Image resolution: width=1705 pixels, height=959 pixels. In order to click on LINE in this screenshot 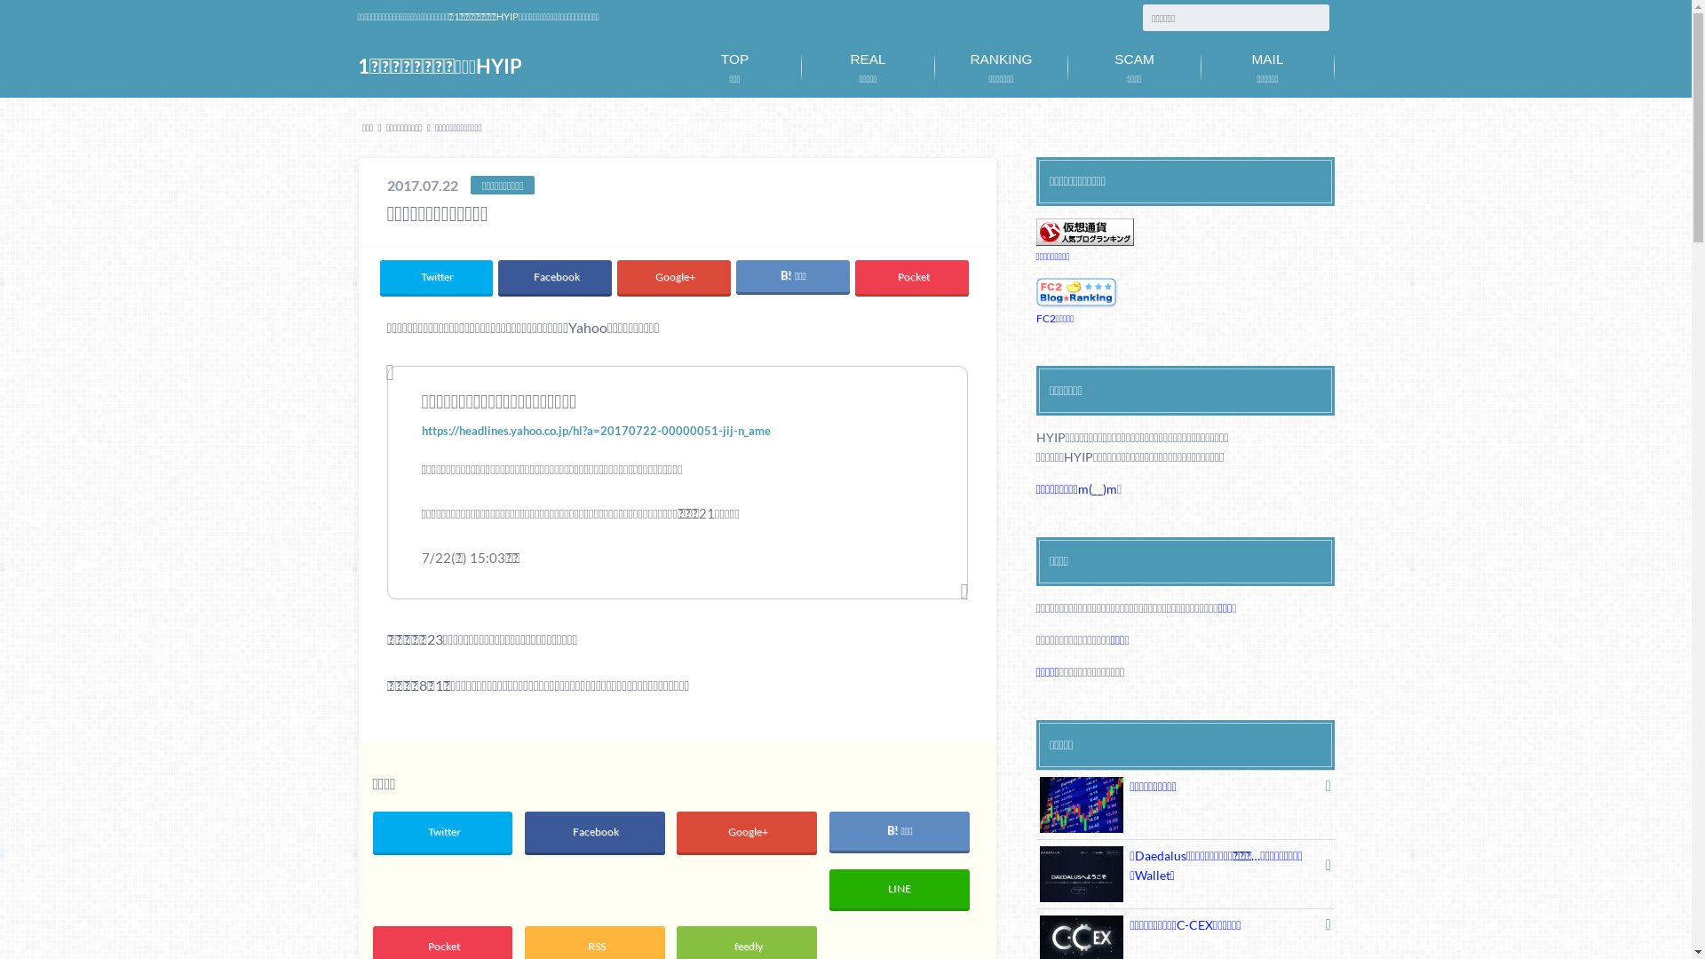, I will do `click(900, 889)`.